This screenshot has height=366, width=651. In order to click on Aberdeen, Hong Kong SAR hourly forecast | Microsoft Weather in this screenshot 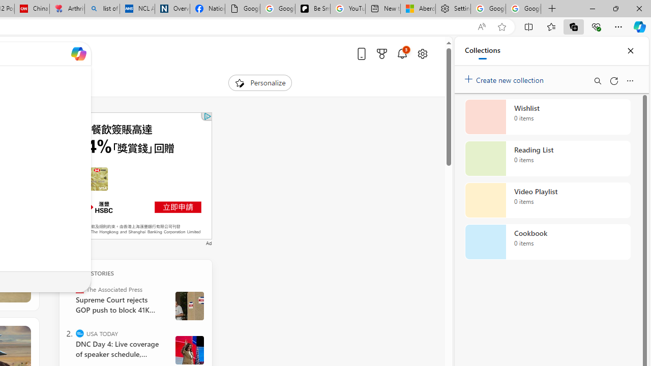, I will do `click(418, 9)`.